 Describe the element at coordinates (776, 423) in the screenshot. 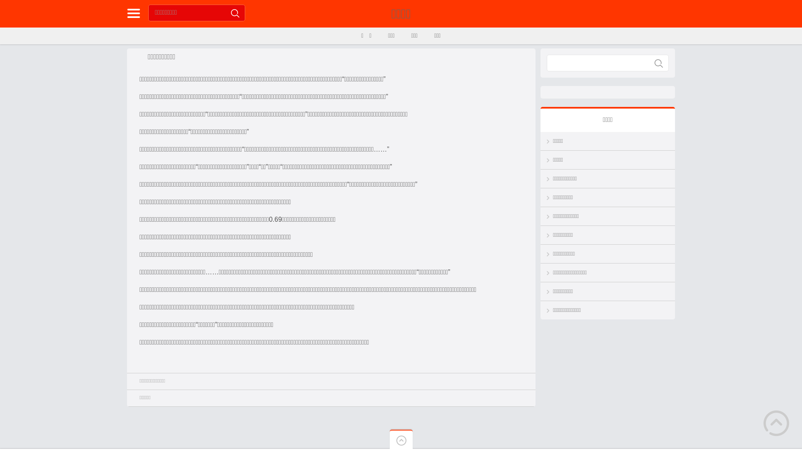

I see `Scroll to Top` at that location.